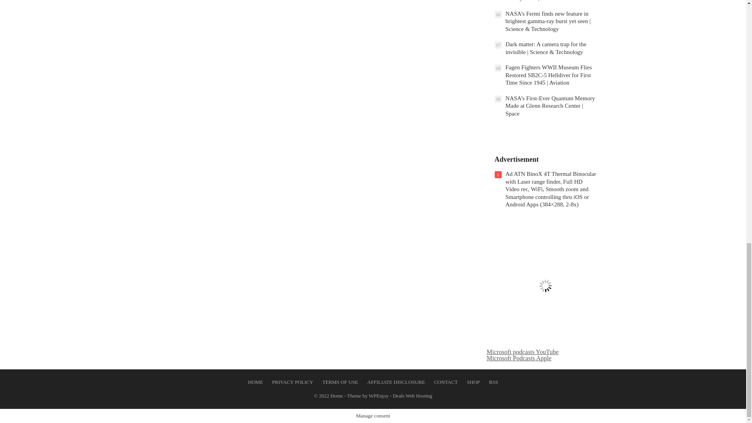 Image resolution: width=752 pixels, height=423 pixels. I want to click on YouTube video player, so click(545, 286).